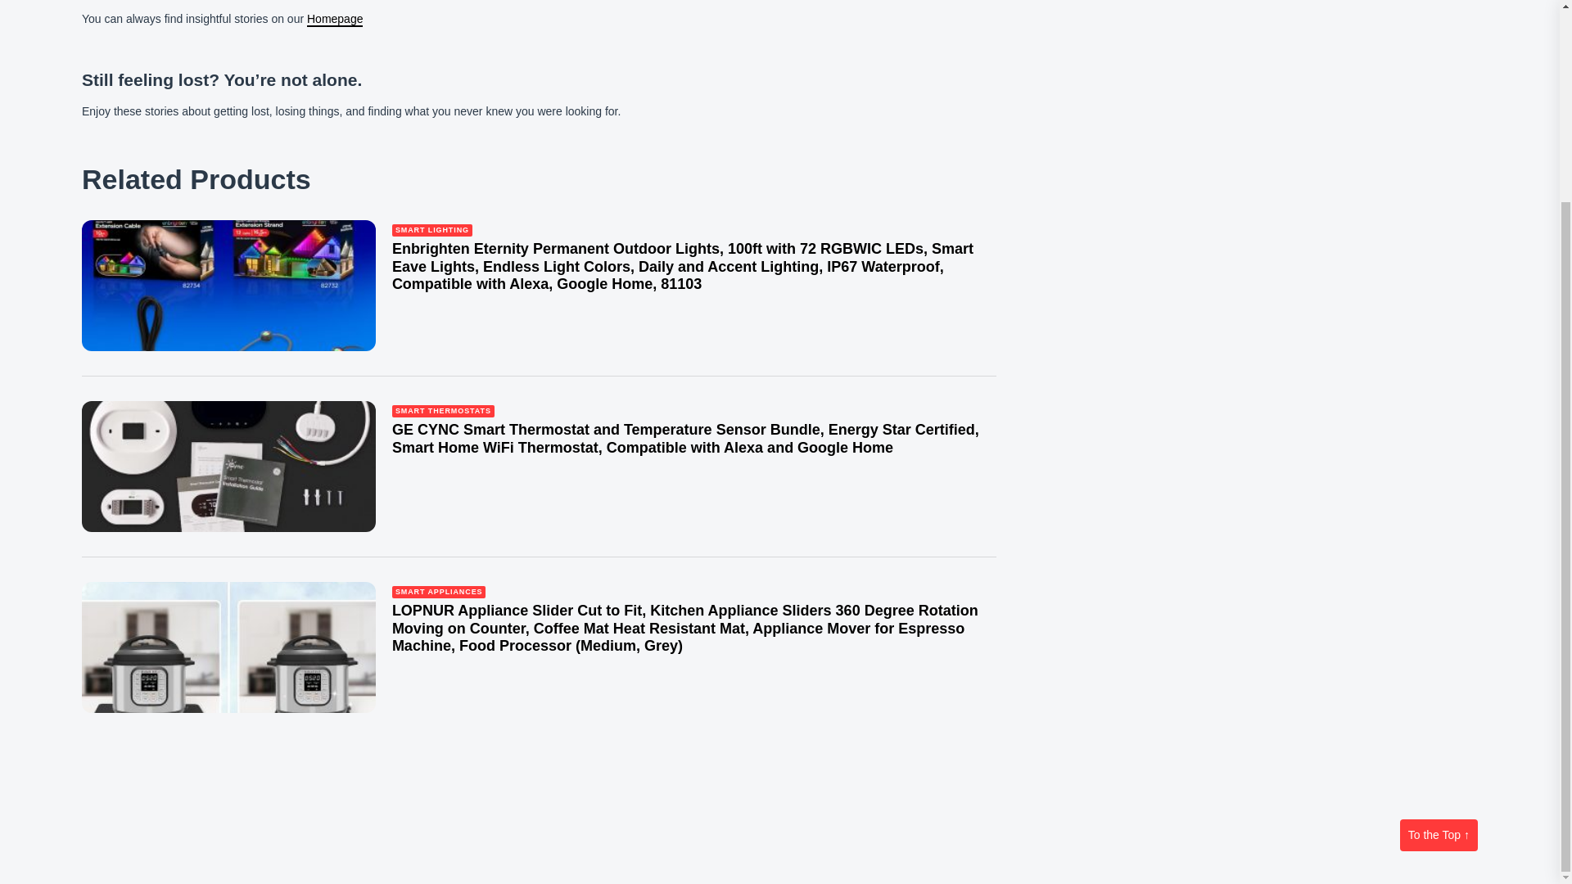  I want to click on Homepage, so click(334, 20).